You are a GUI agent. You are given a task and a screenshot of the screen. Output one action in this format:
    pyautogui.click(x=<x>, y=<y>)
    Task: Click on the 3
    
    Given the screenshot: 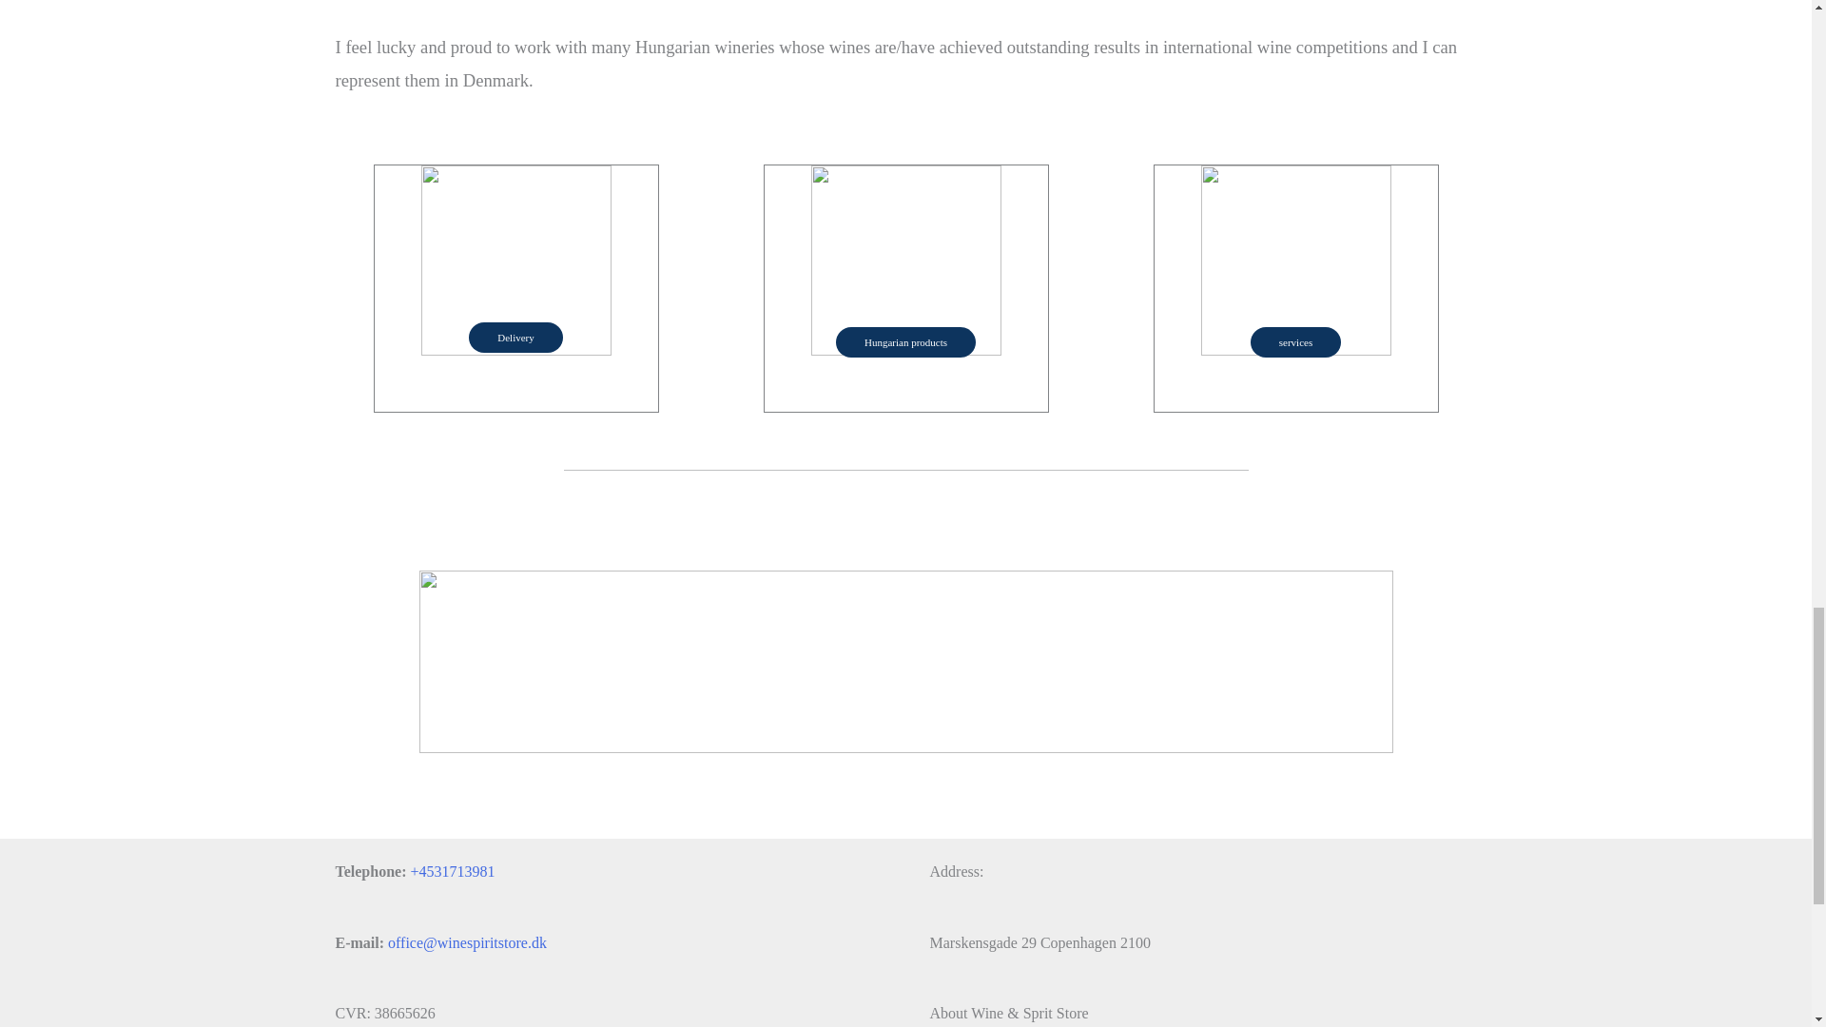 What is the action you would take?
    pyautogui.click(x=1294, y=260)
    